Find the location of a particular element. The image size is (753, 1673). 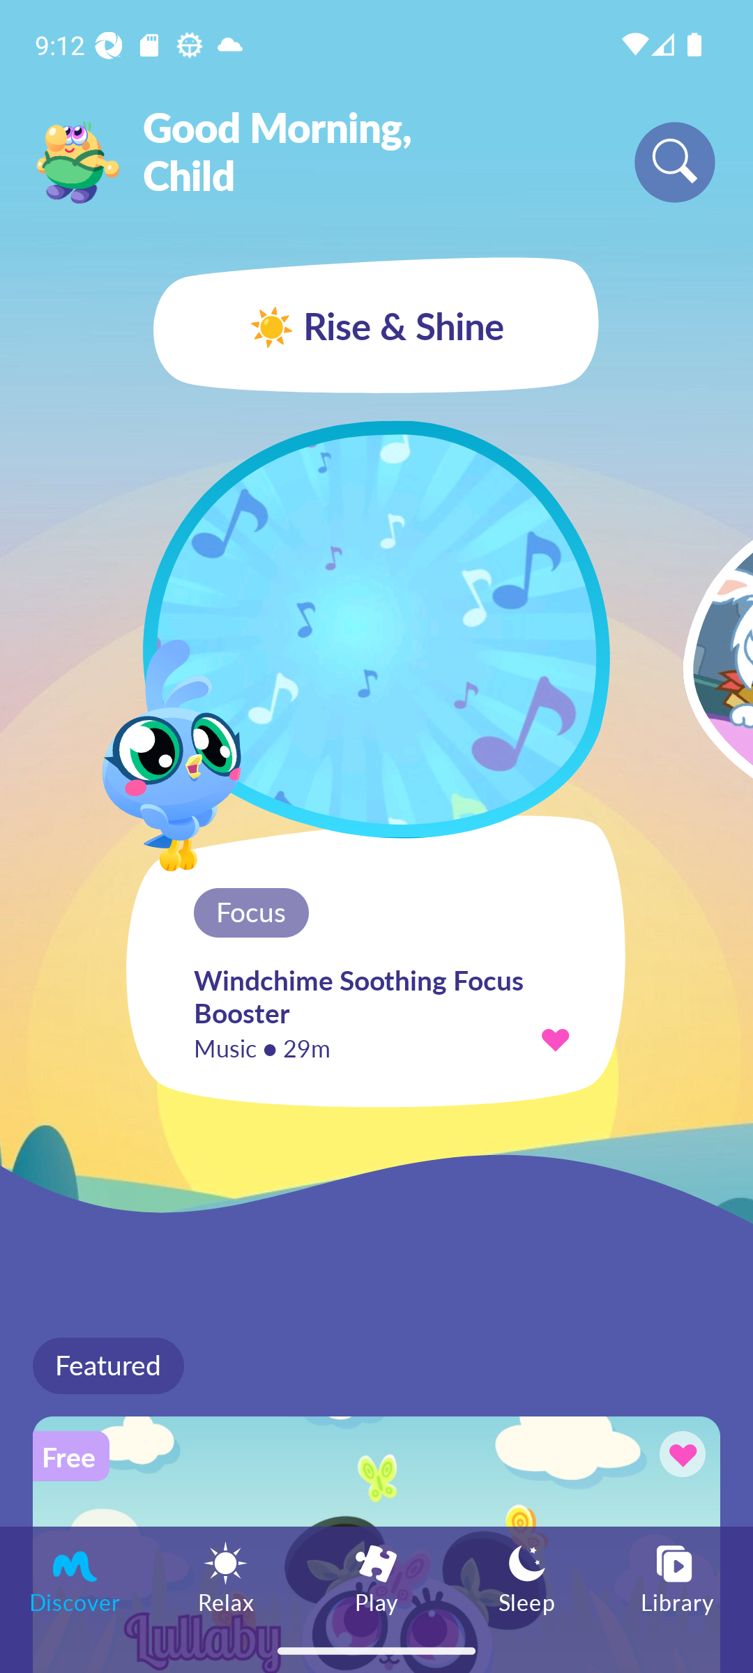

action is located at coordinates (555, 1039).